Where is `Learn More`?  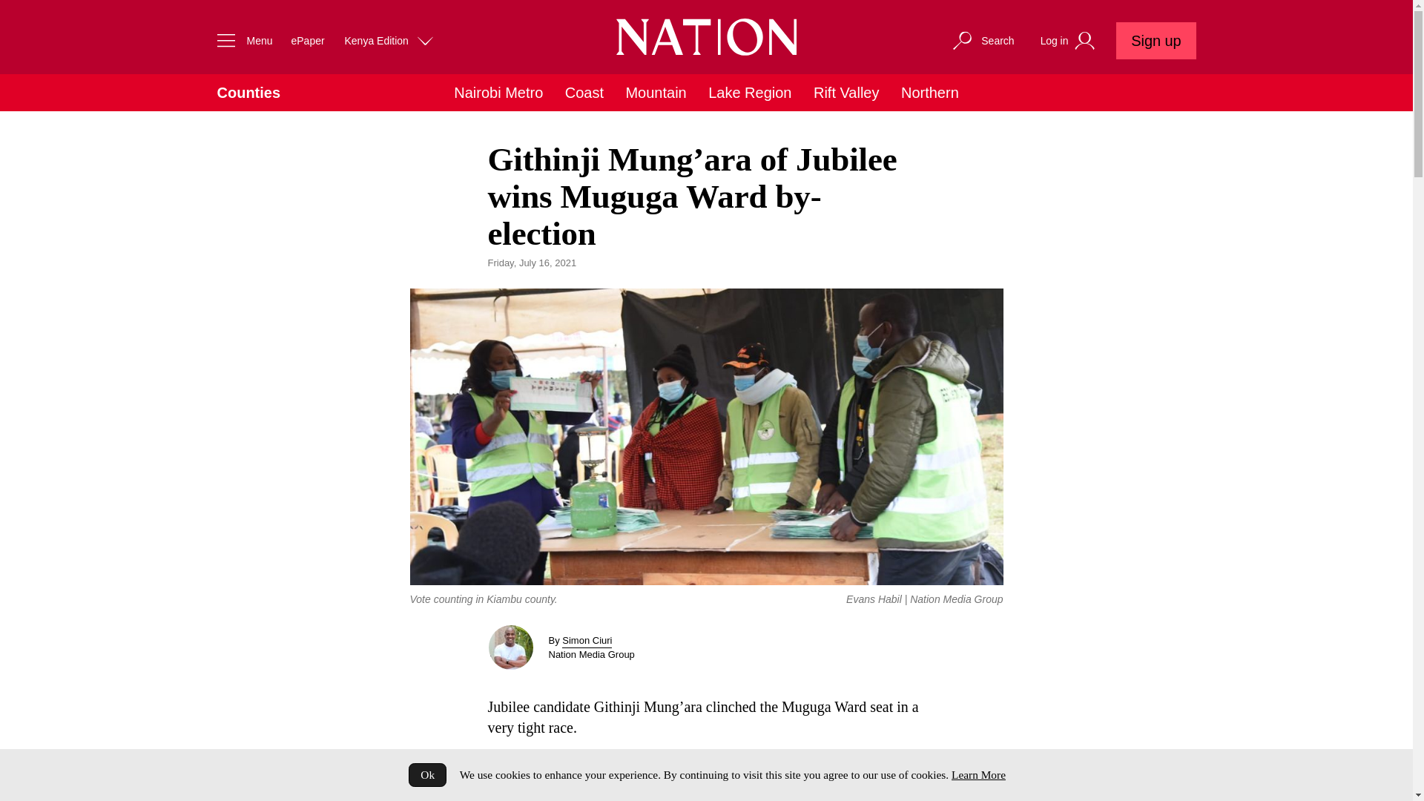 Learn More is located at coordinates (978, 774).